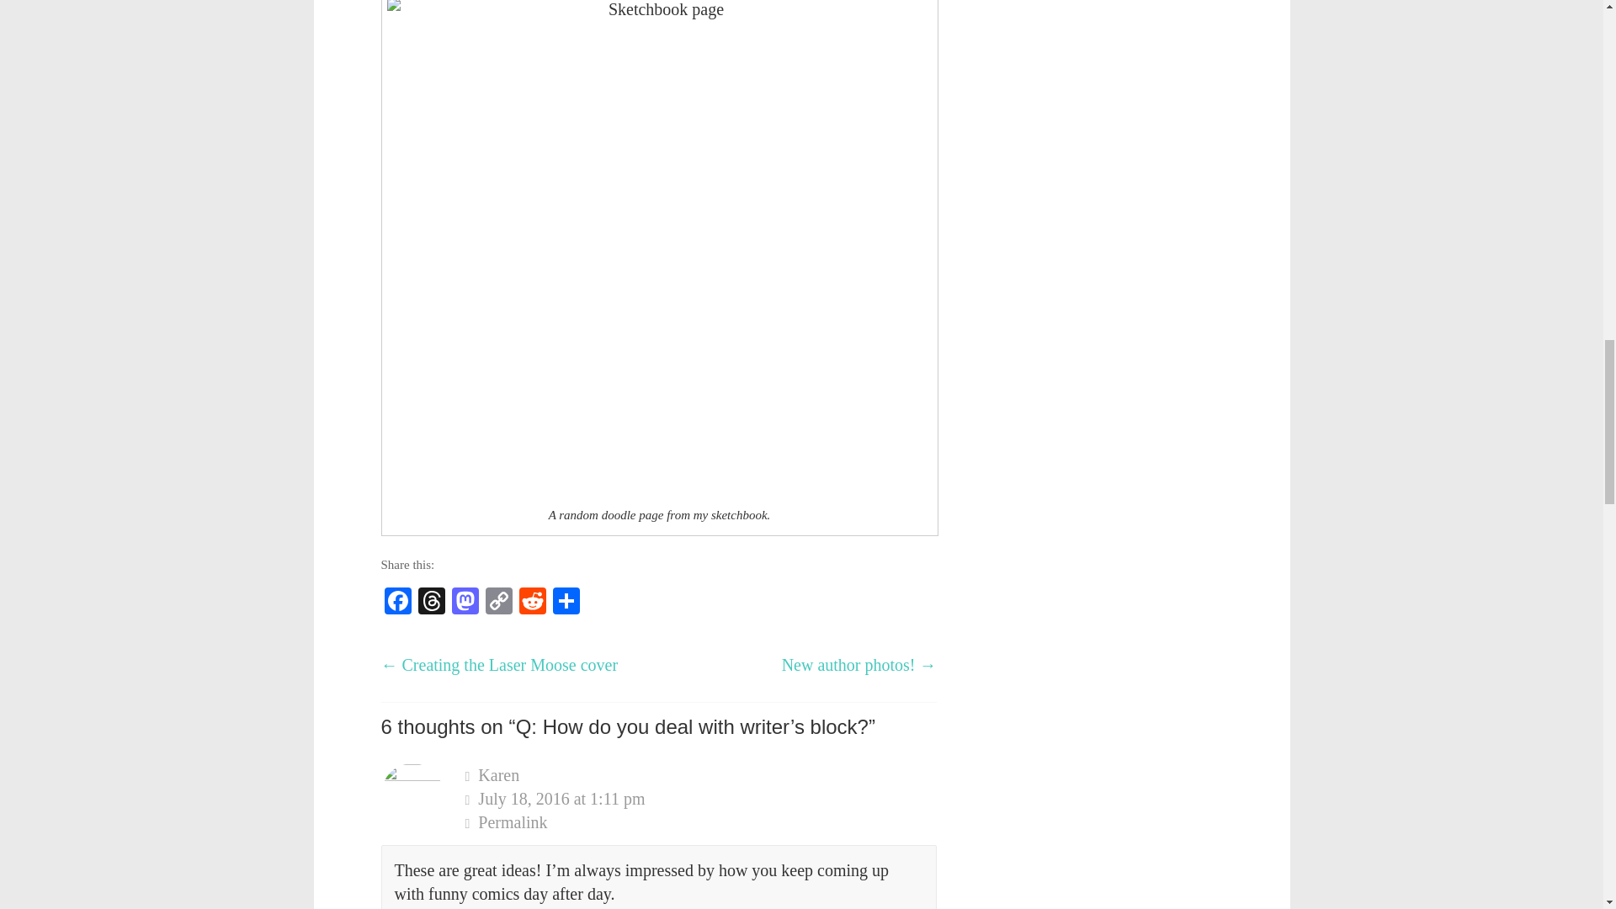  I want to click on Copy Link, so click(498, 603).